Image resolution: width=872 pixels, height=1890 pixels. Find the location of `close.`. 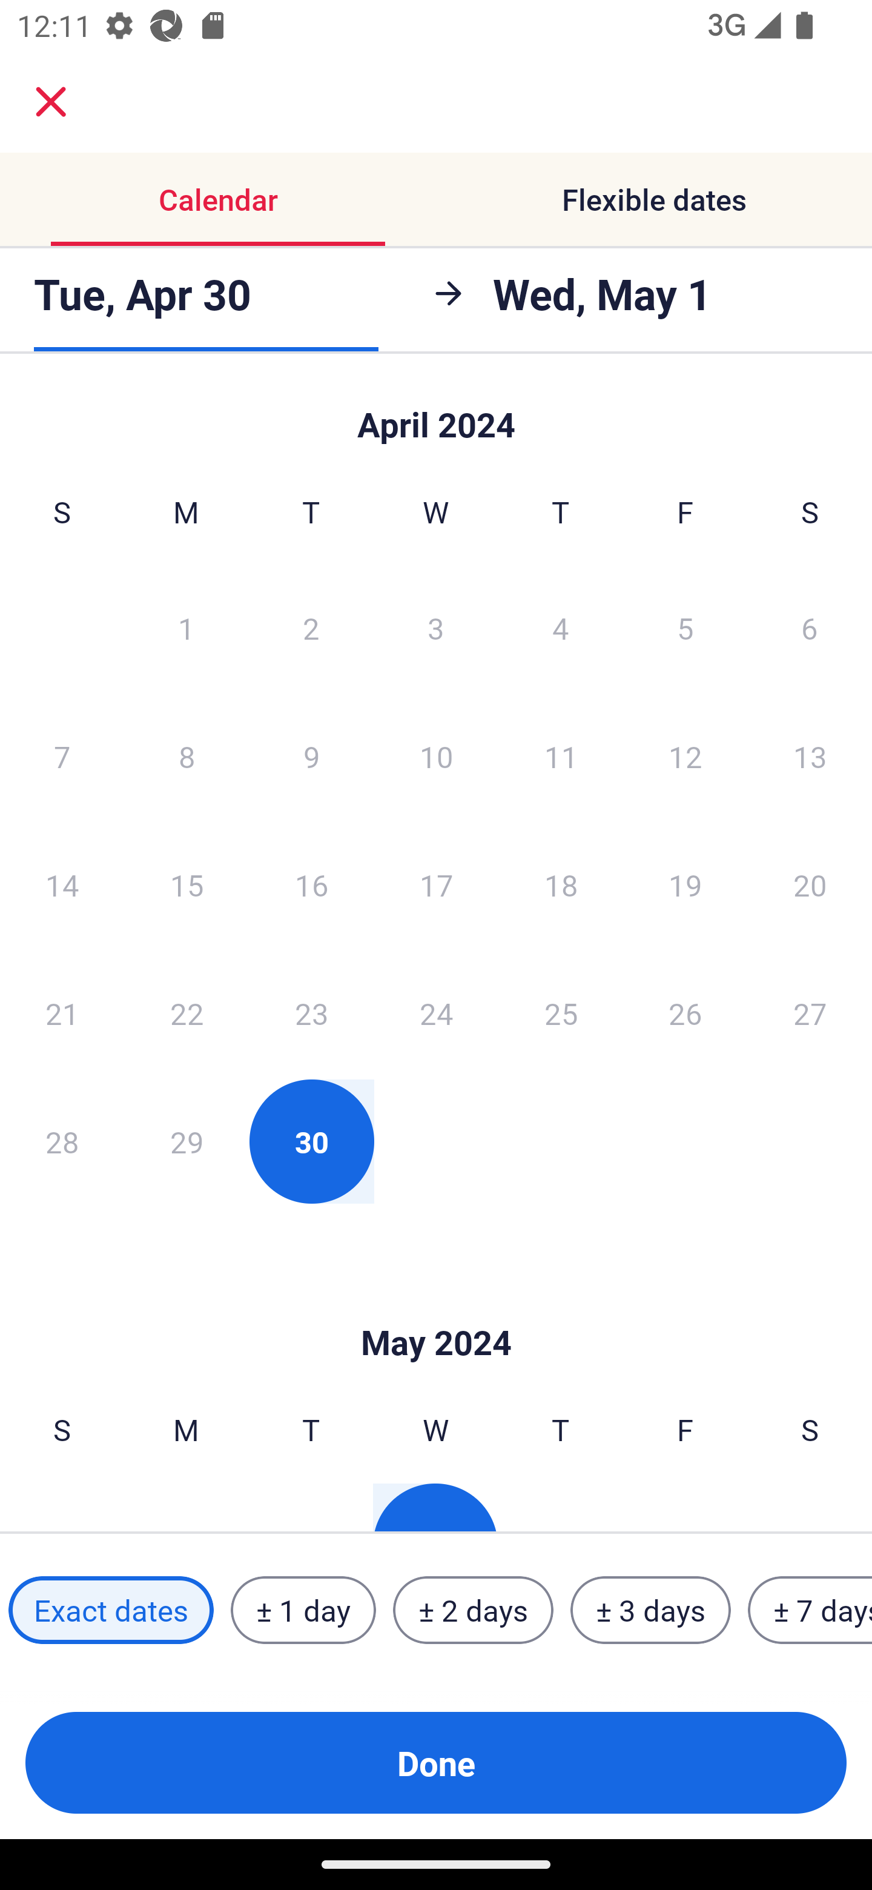

close. is located at coordinates (51, 102).